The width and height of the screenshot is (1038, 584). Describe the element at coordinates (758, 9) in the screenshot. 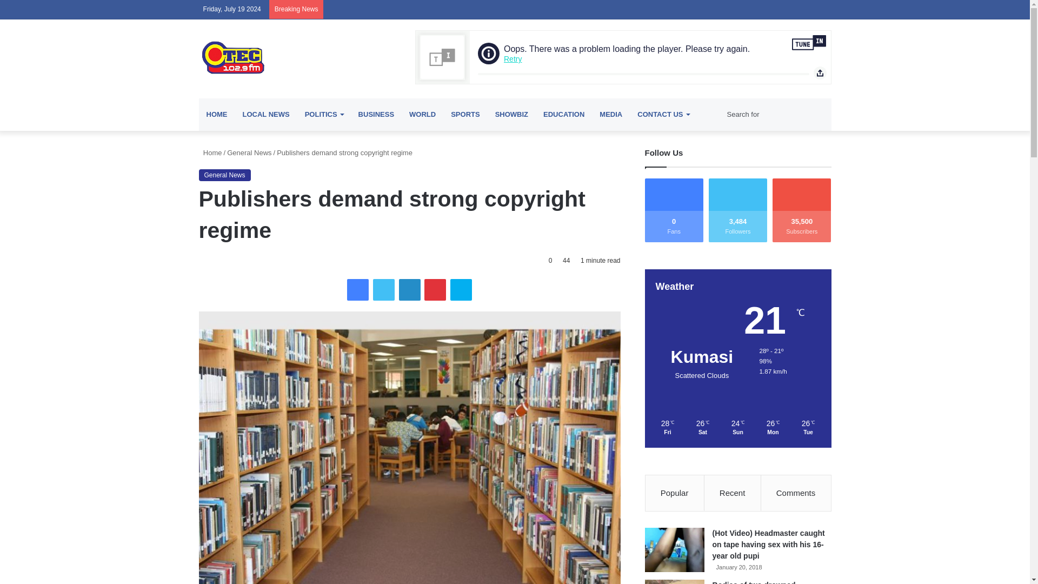

I see `YouTube` at that location.